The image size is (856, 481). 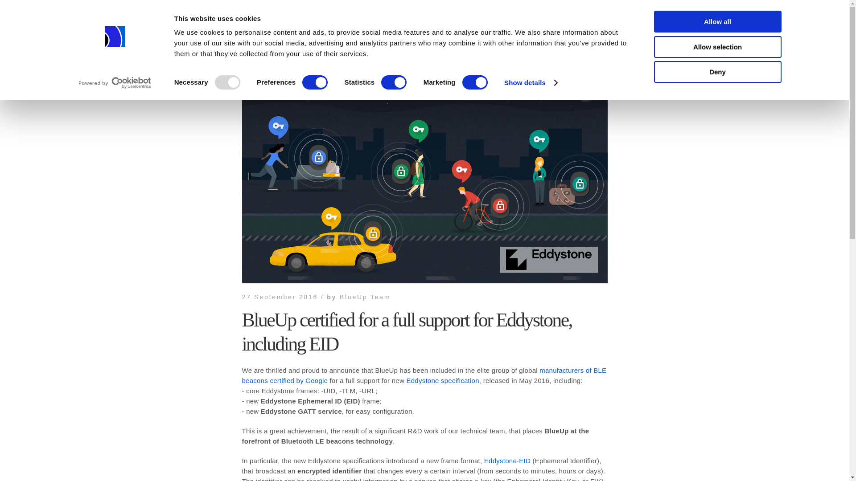 What do you see at coordinates (580, 12) in the screenshot?
I see `SHOP` at bounding box center [580, 12].